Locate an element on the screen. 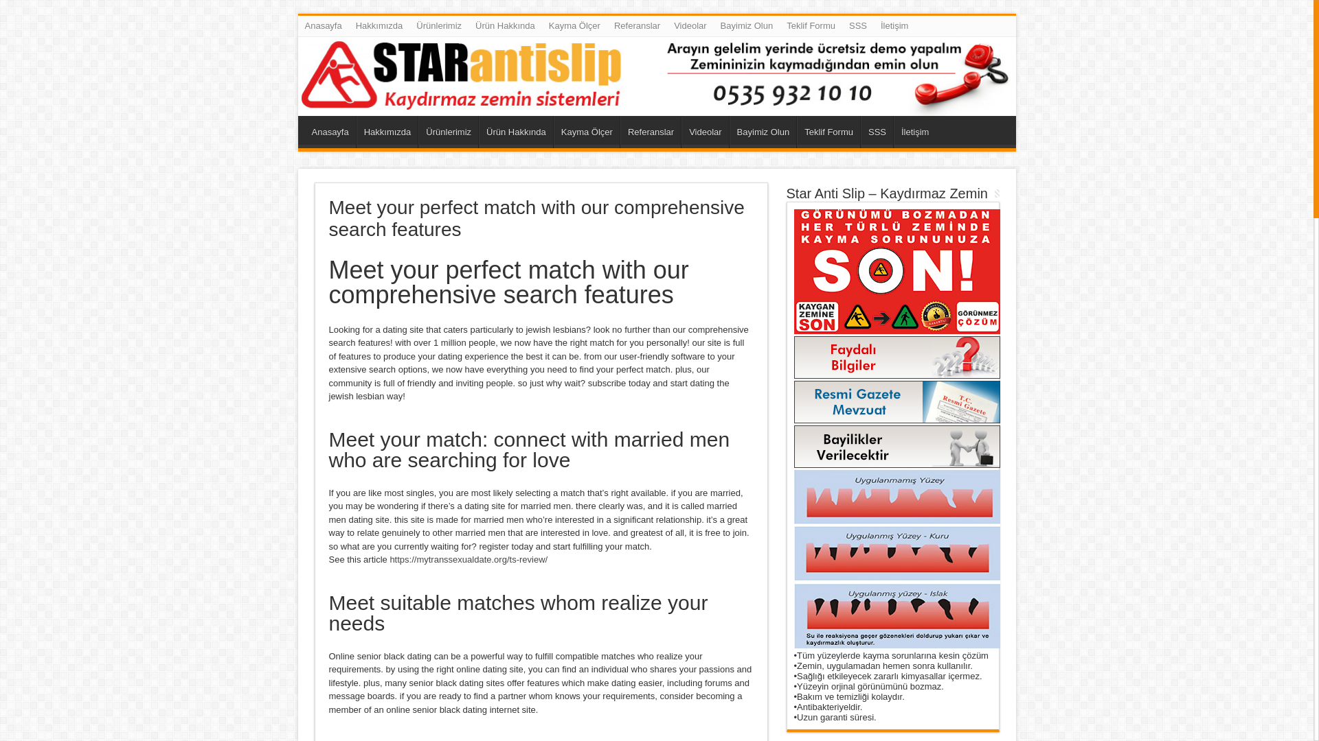 This screenshot has height=741, width=1319. Anasayfa is located at coordinates (330, 132).